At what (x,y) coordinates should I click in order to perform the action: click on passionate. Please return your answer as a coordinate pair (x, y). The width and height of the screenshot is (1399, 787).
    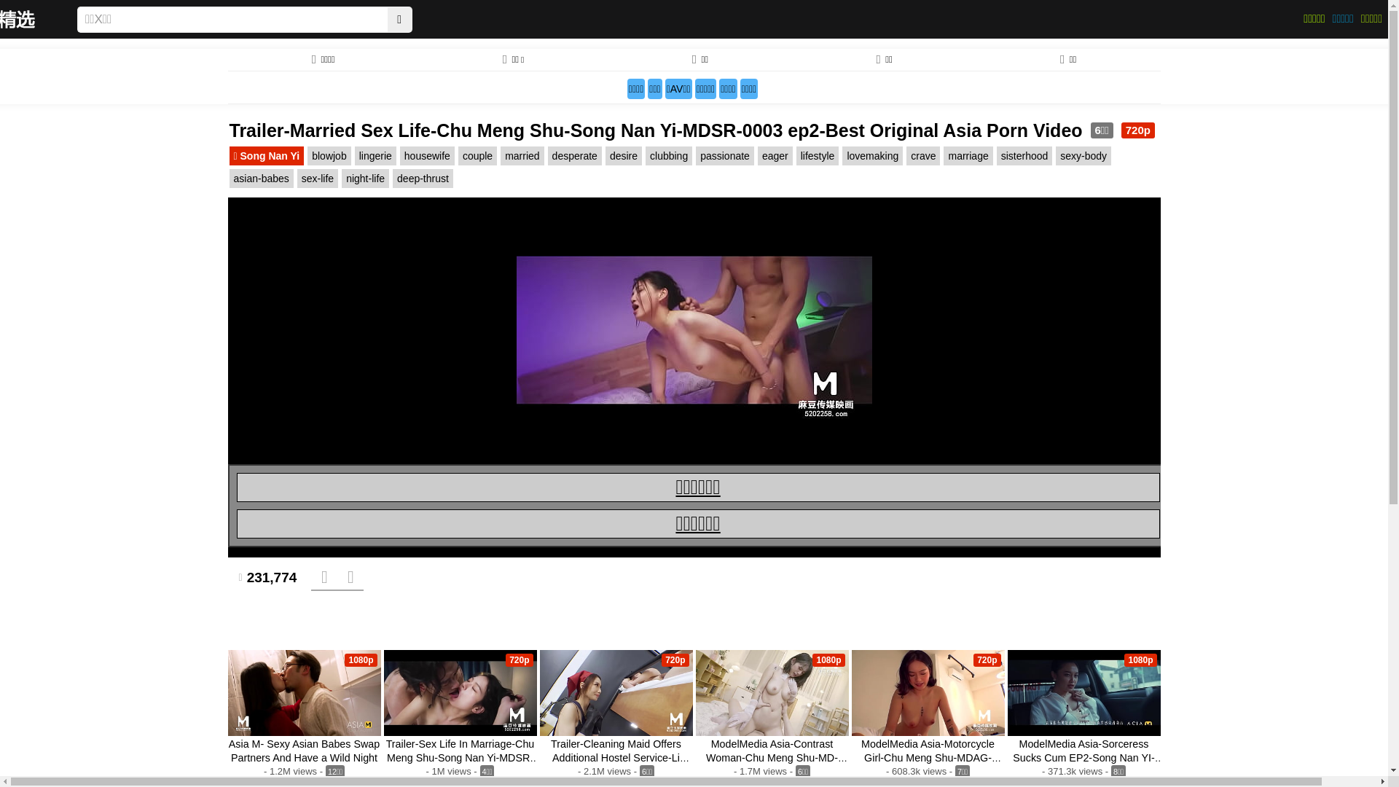
    Looking at the image, I should click on (725, 156).